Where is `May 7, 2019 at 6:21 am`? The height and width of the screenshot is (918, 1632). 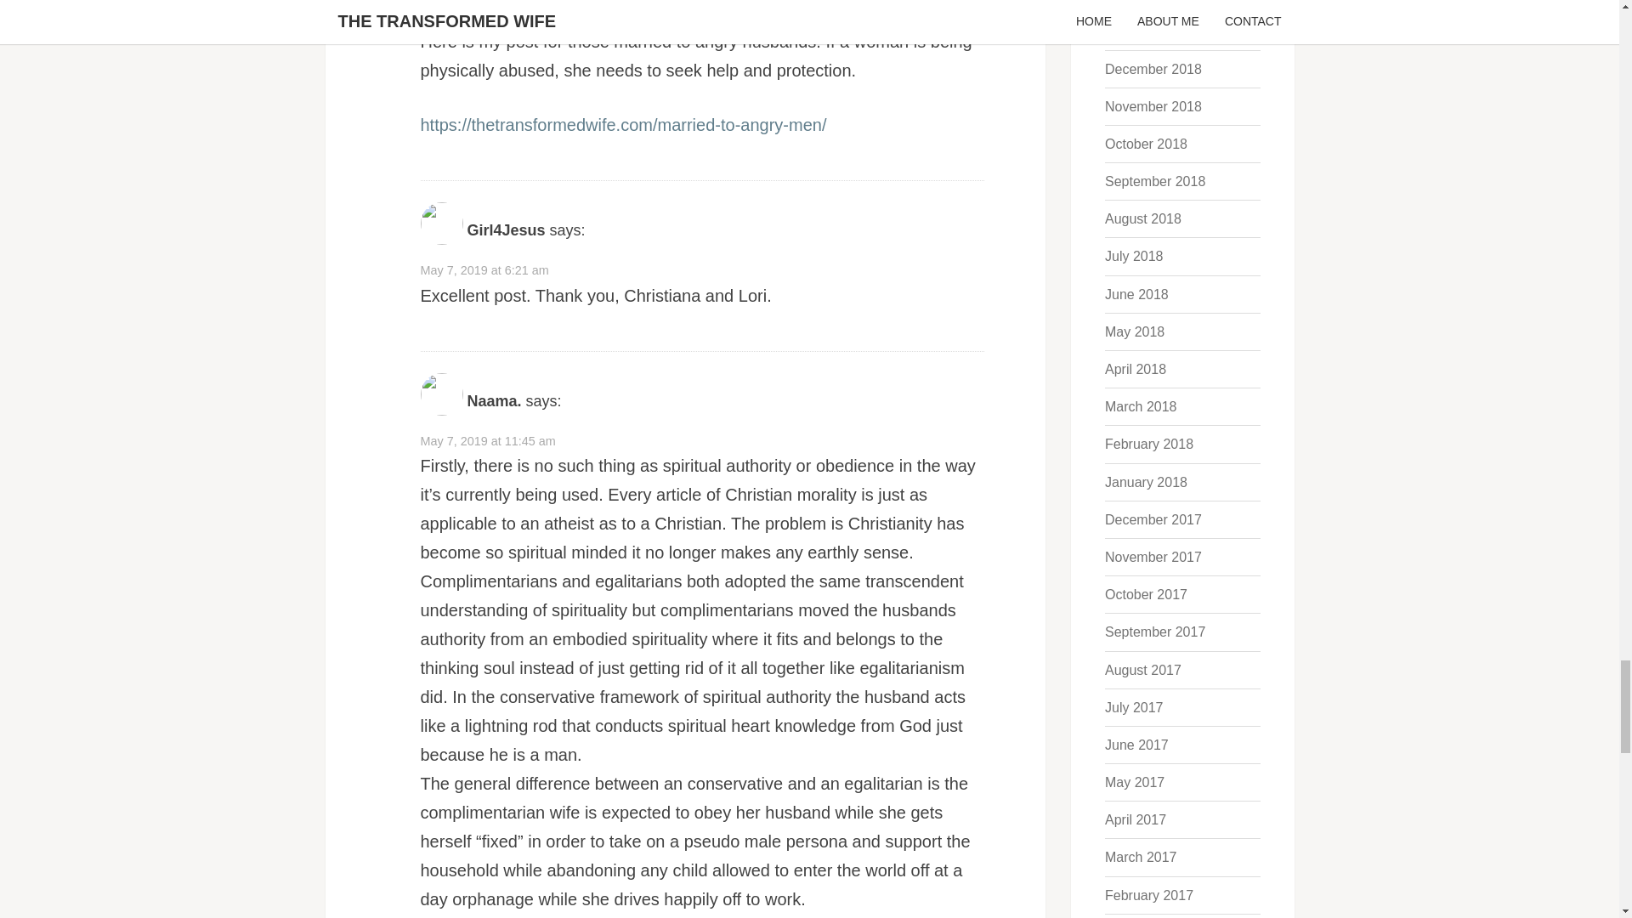
May 7, 2019 at 6:21 am is located at coordinates (484, 270).